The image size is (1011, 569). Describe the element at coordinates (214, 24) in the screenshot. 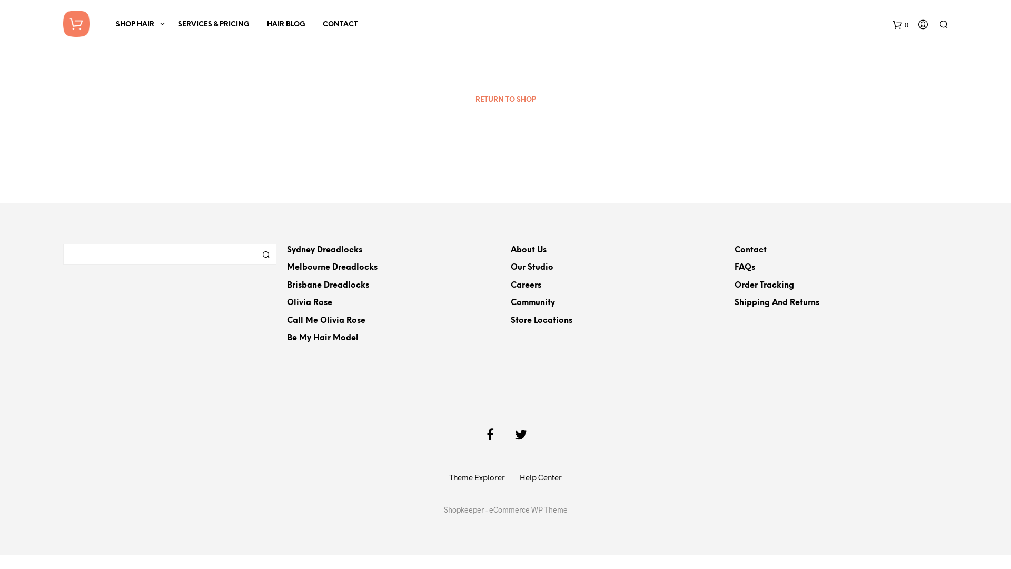

I see `SERVICES & PRICING` at that location.